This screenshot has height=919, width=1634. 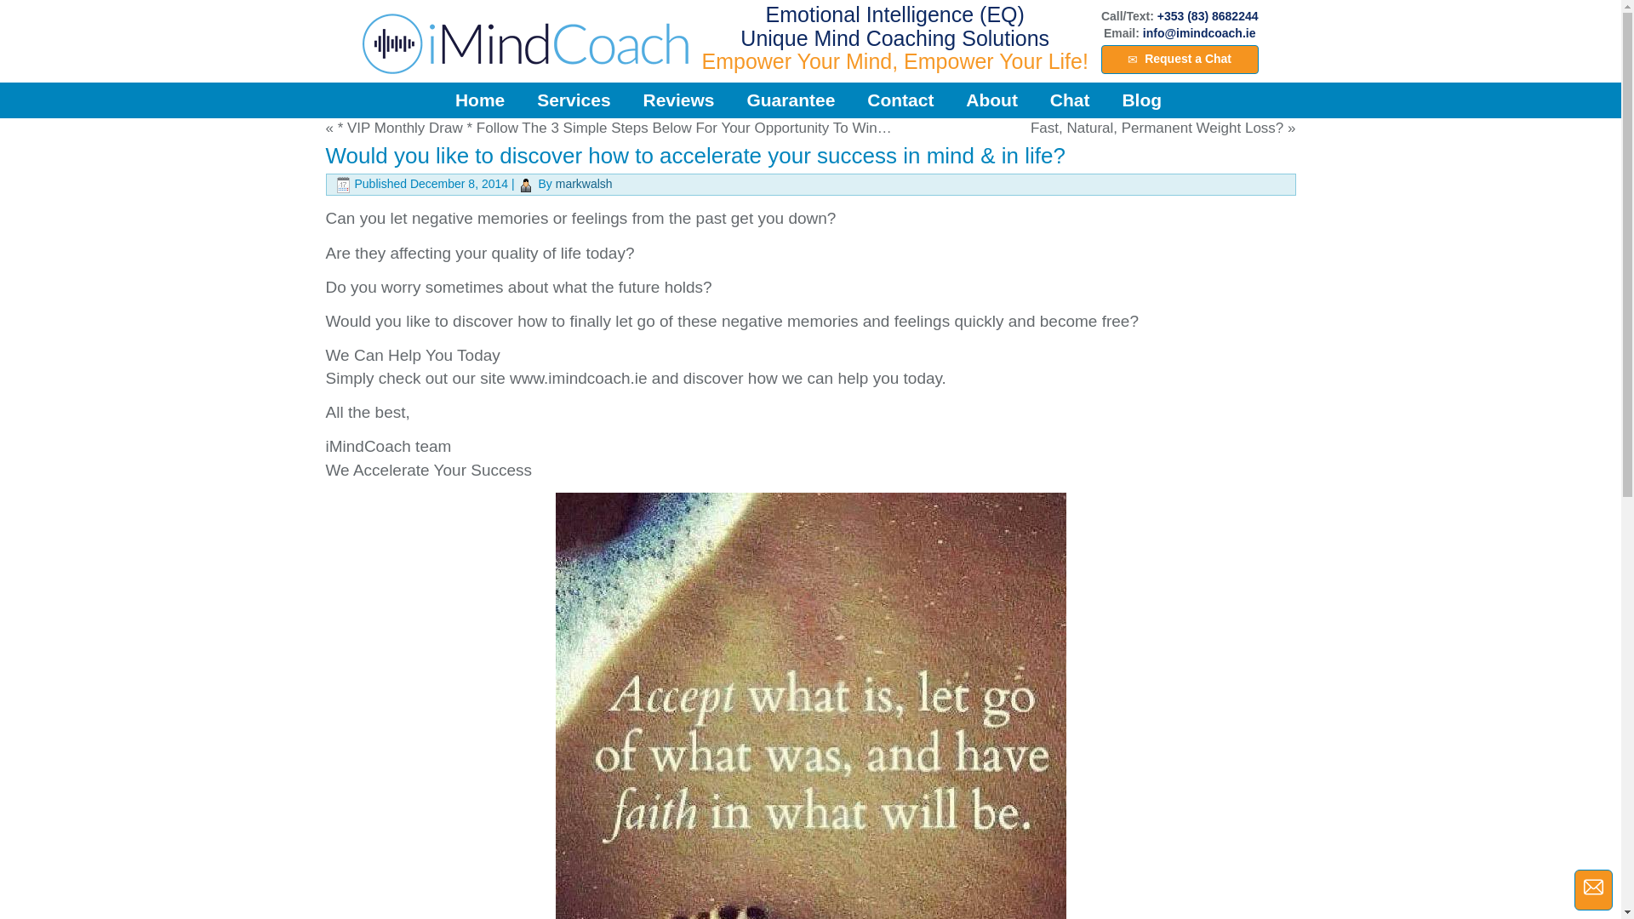 I want to click on About, so click(x=991, y=100).